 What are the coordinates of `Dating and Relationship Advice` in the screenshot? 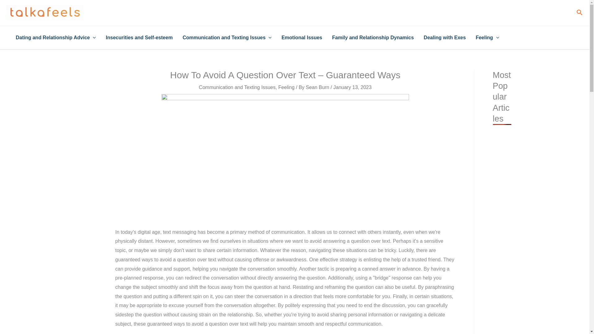 It's located at (56, 38).